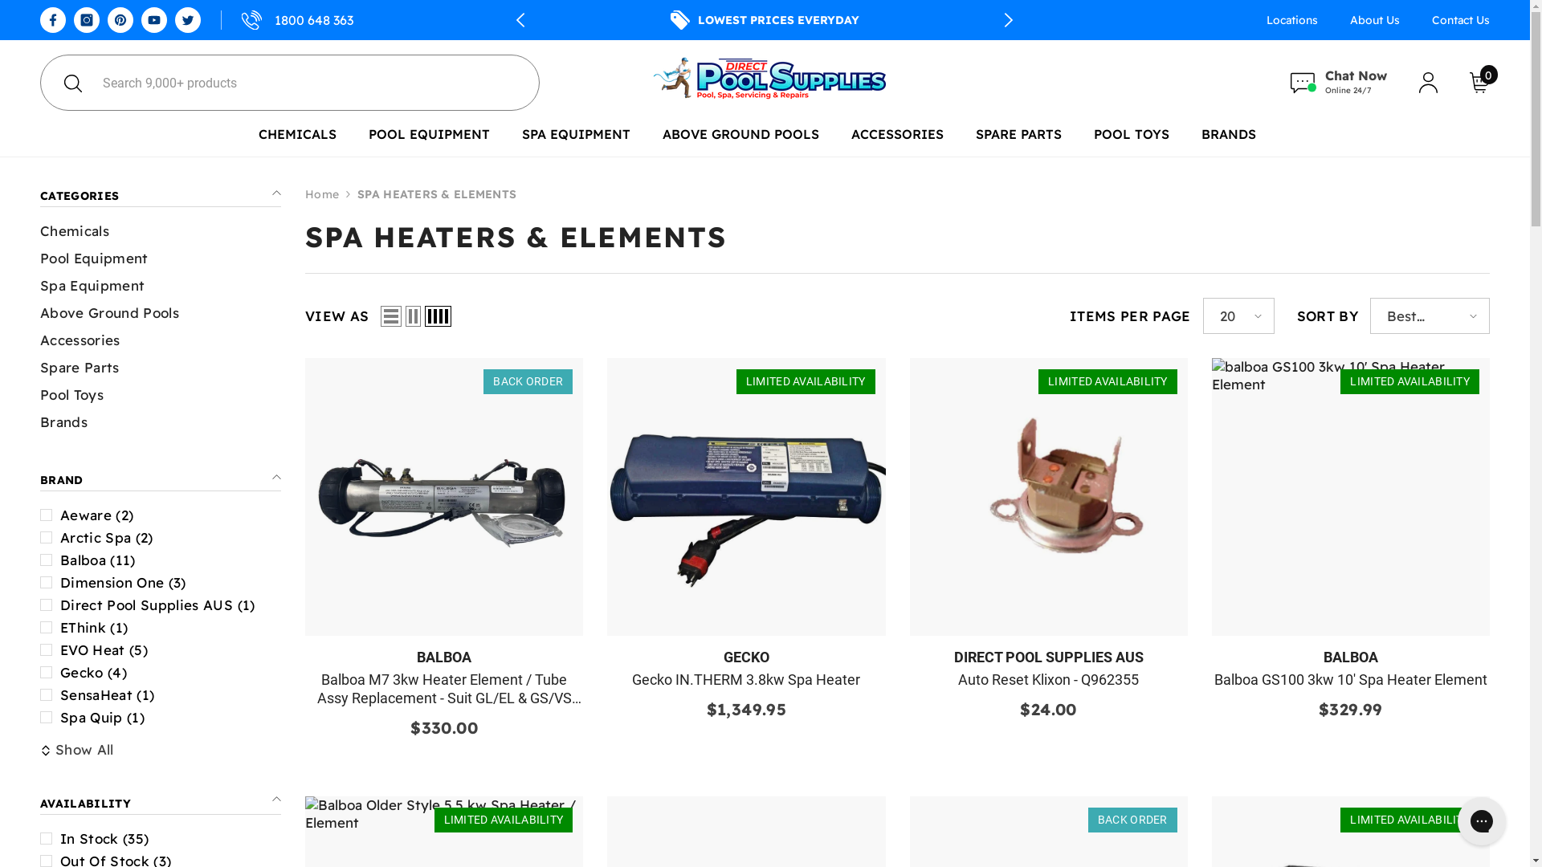  Describe the element at coordinates (297, 140) in the screenshot. I see `CHEMICALS` at that location.